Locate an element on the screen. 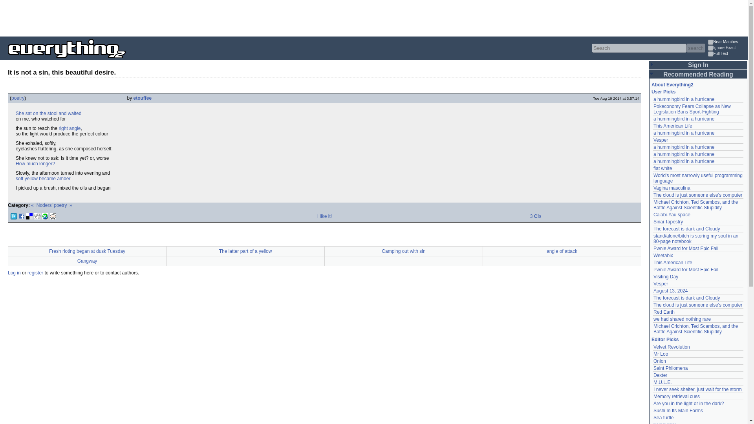 This screenshot has width=754, height=424. Before you ask a question is located at coordinates (35, 164).